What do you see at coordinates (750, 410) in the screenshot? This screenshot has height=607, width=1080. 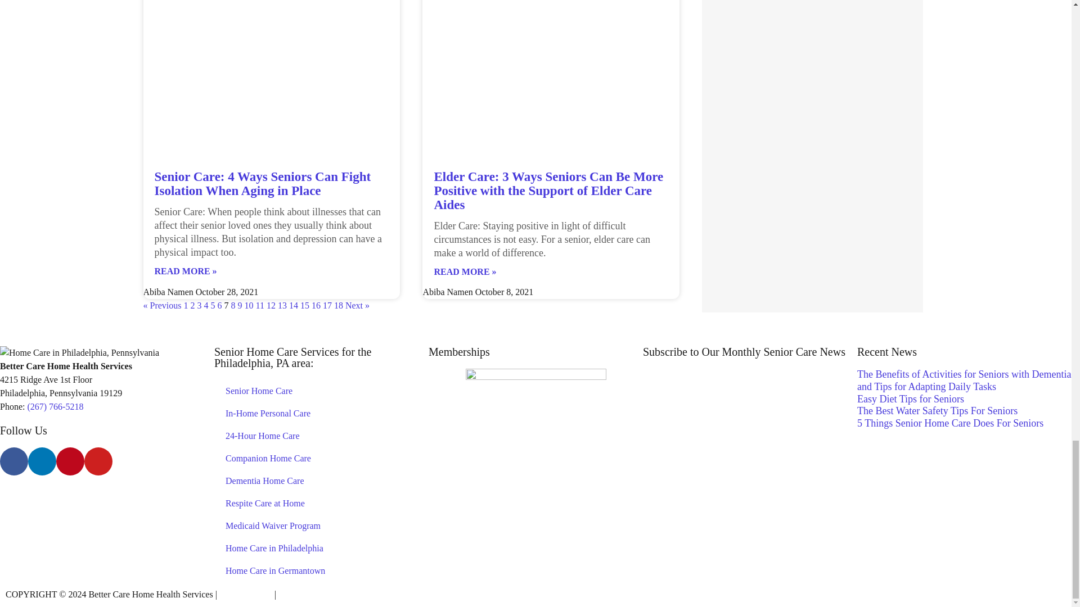 I see `Newsletter Sign Up ` at bounding box center [750, 410].